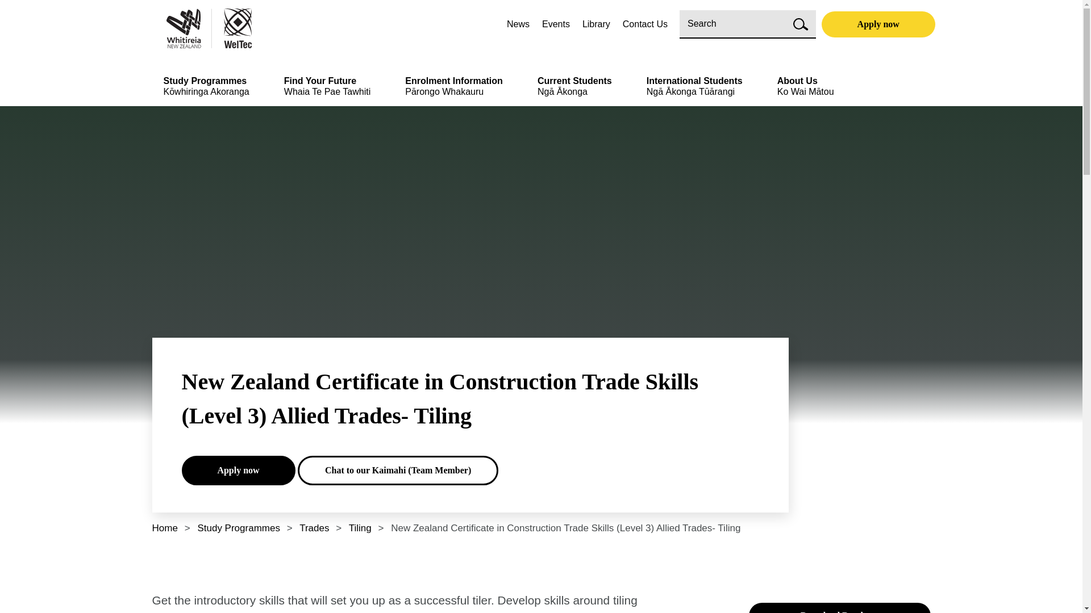 The height and width of the screenshot is (613, 1091). I want to click on Events, so click(556, 24).